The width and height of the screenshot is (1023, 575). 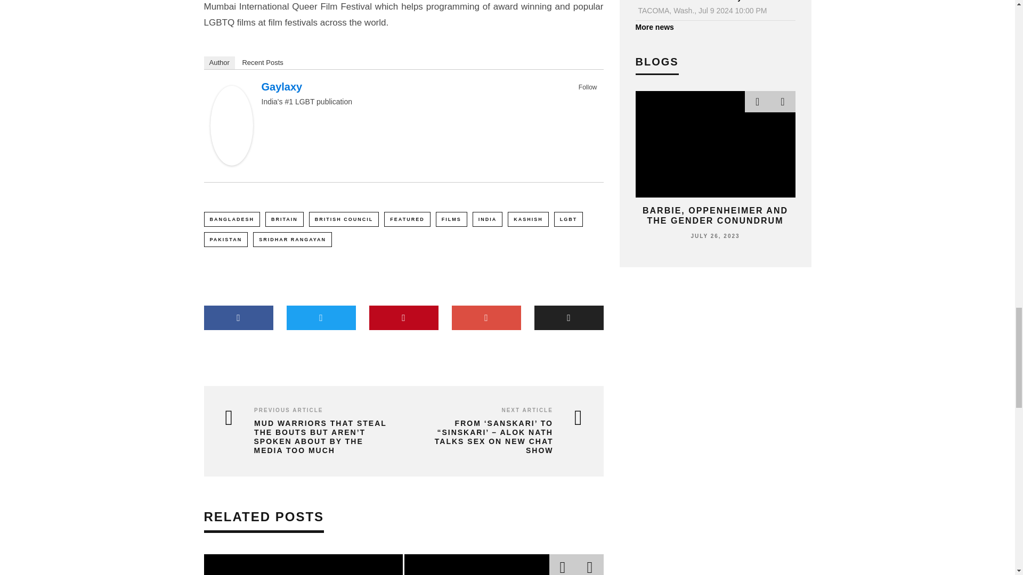 What do you see at coordinates (231, 162) in the screenshot?
I see `Gaylaxy` at bounding box center [231, 162].